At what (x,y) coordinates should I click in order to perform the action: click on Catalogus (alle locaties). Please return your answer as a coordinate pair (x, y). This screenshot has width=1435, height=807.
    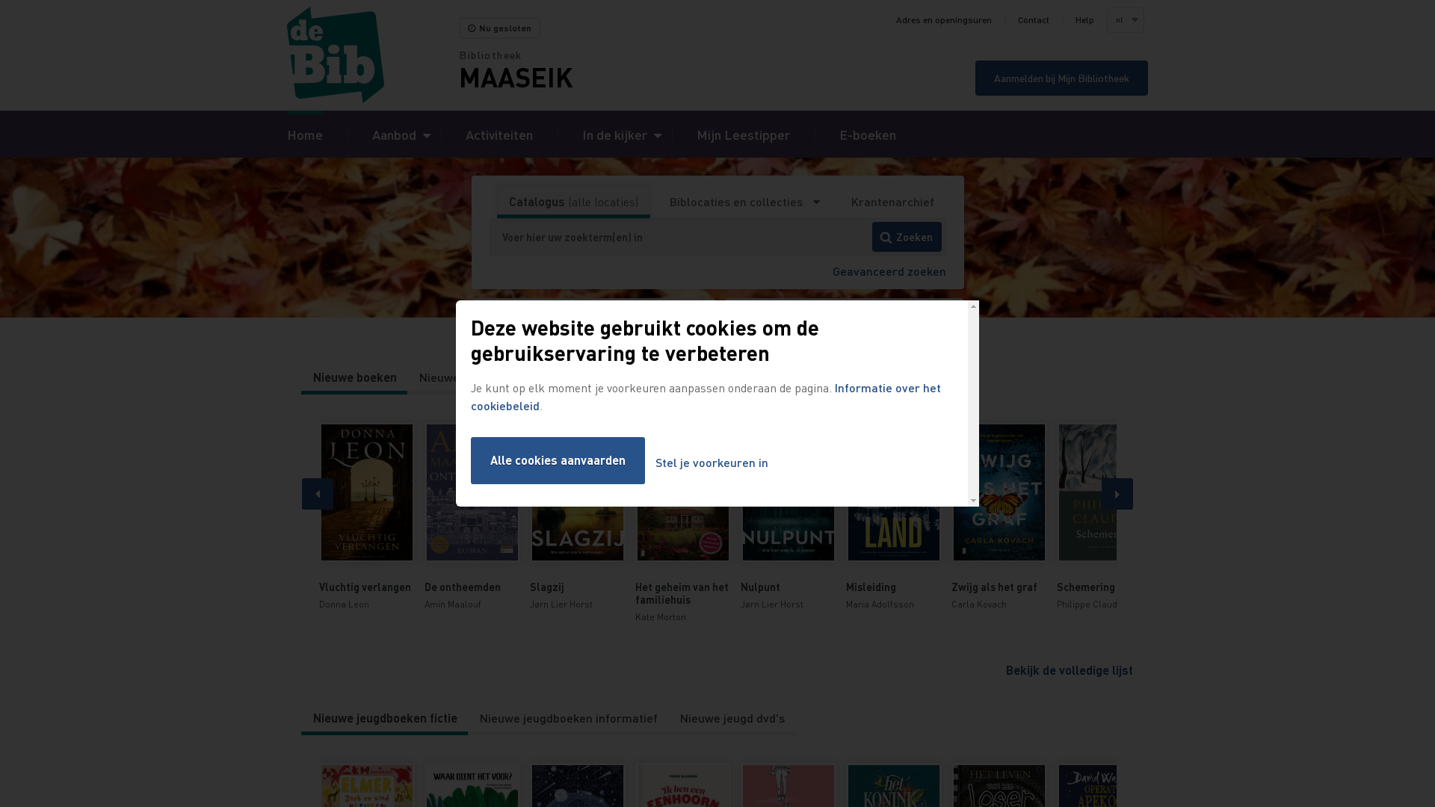
    Looking at the image, I should click on (574, 202).